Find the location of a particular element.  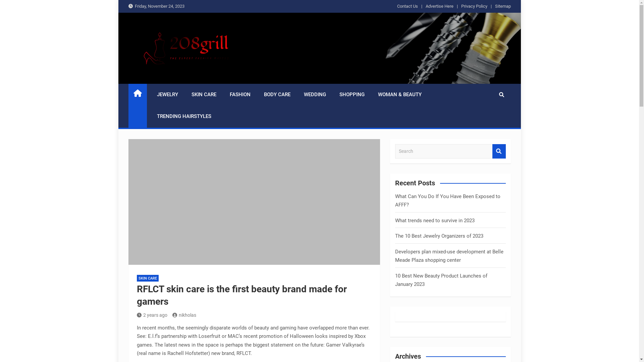

nikholas is located at coordinates (184, 315).